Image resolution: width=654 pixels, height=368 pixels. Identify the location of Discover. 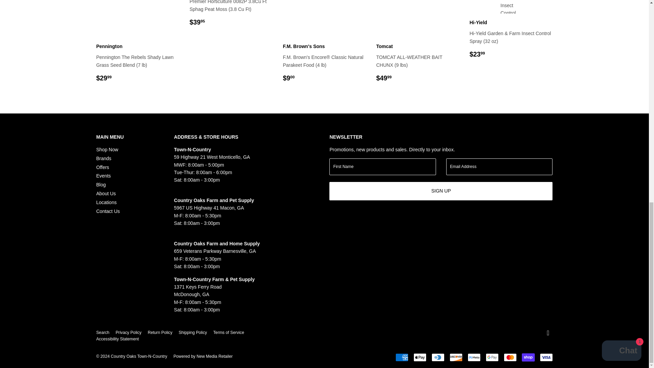
(456, 357).